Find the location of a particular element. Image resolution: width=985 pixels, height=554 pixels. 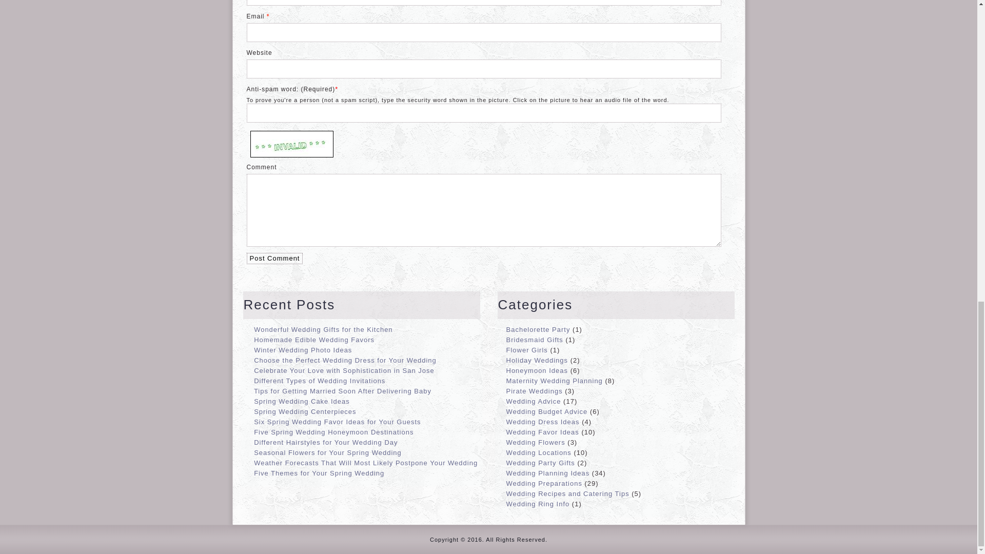

Post Comment is located at coordinates (274, 259).